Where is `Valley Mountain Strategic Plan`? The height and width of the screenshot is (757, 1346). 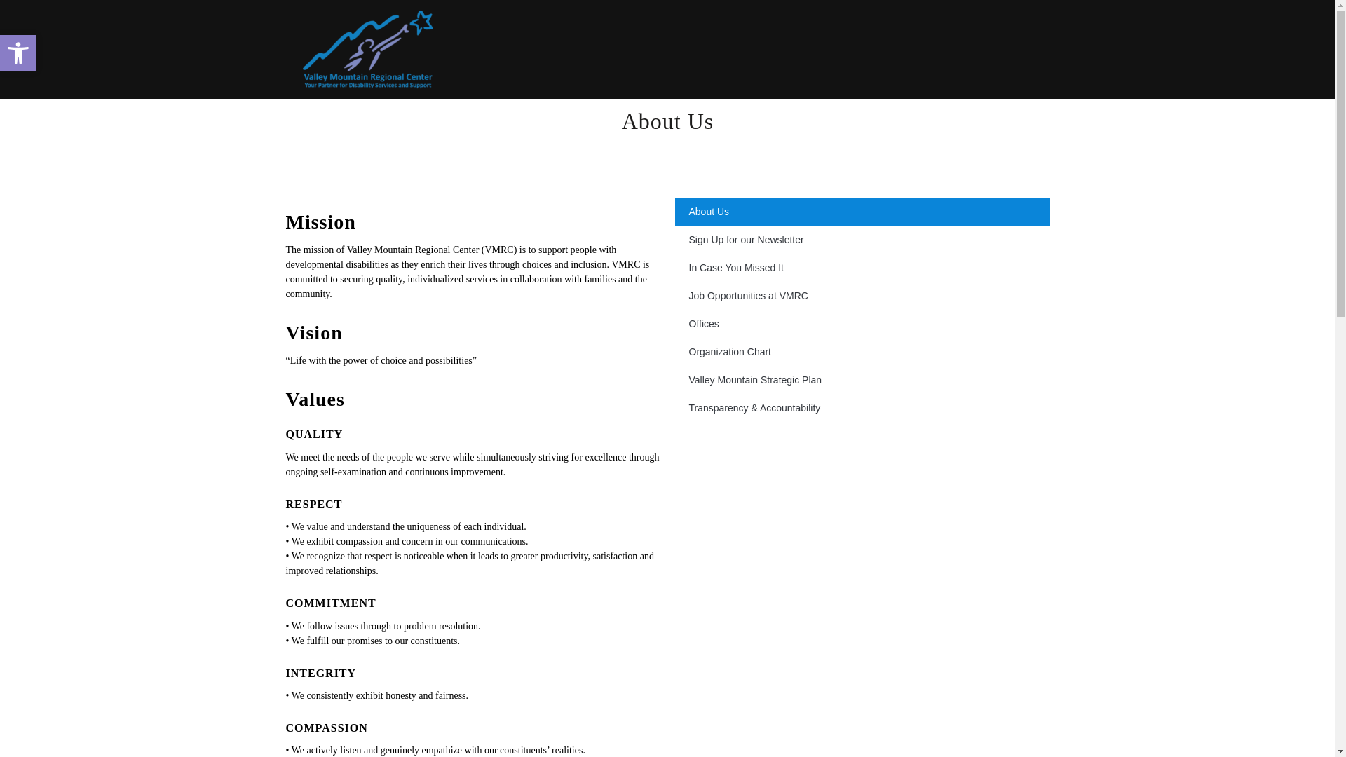 Valley Mountain Strategic Plan is located at coordinates (862, 379).